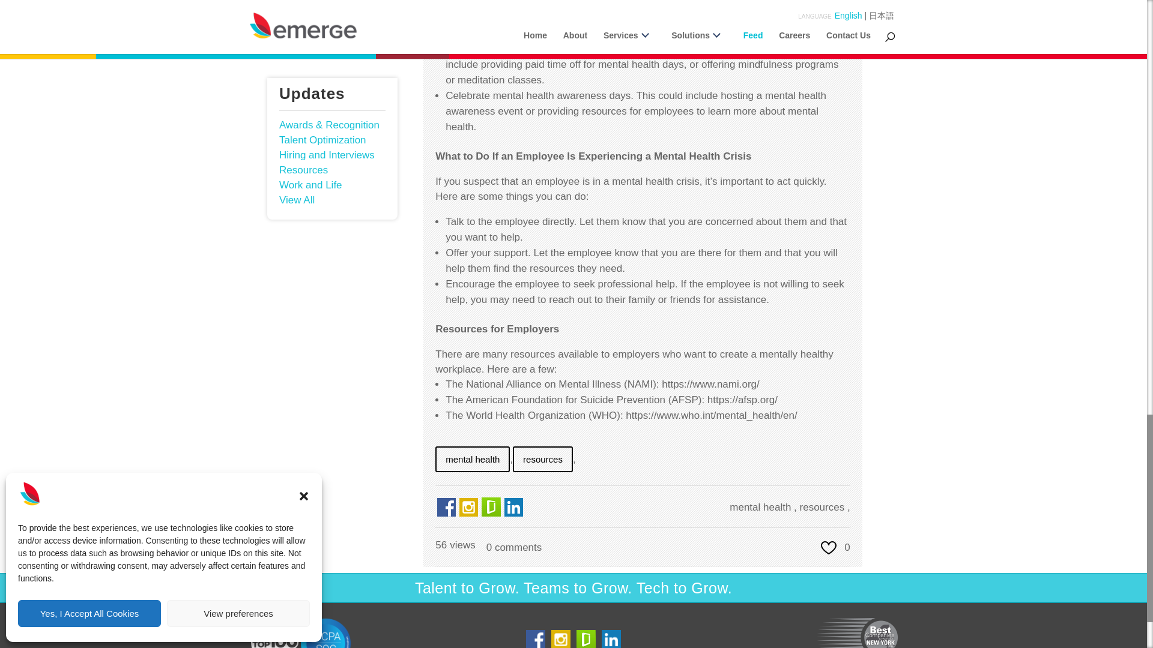 The width and height of the screenshot is (1153, 648). Describe the element at coordinates (447, 511) in the screenshot. I see `Facebook` at that location.